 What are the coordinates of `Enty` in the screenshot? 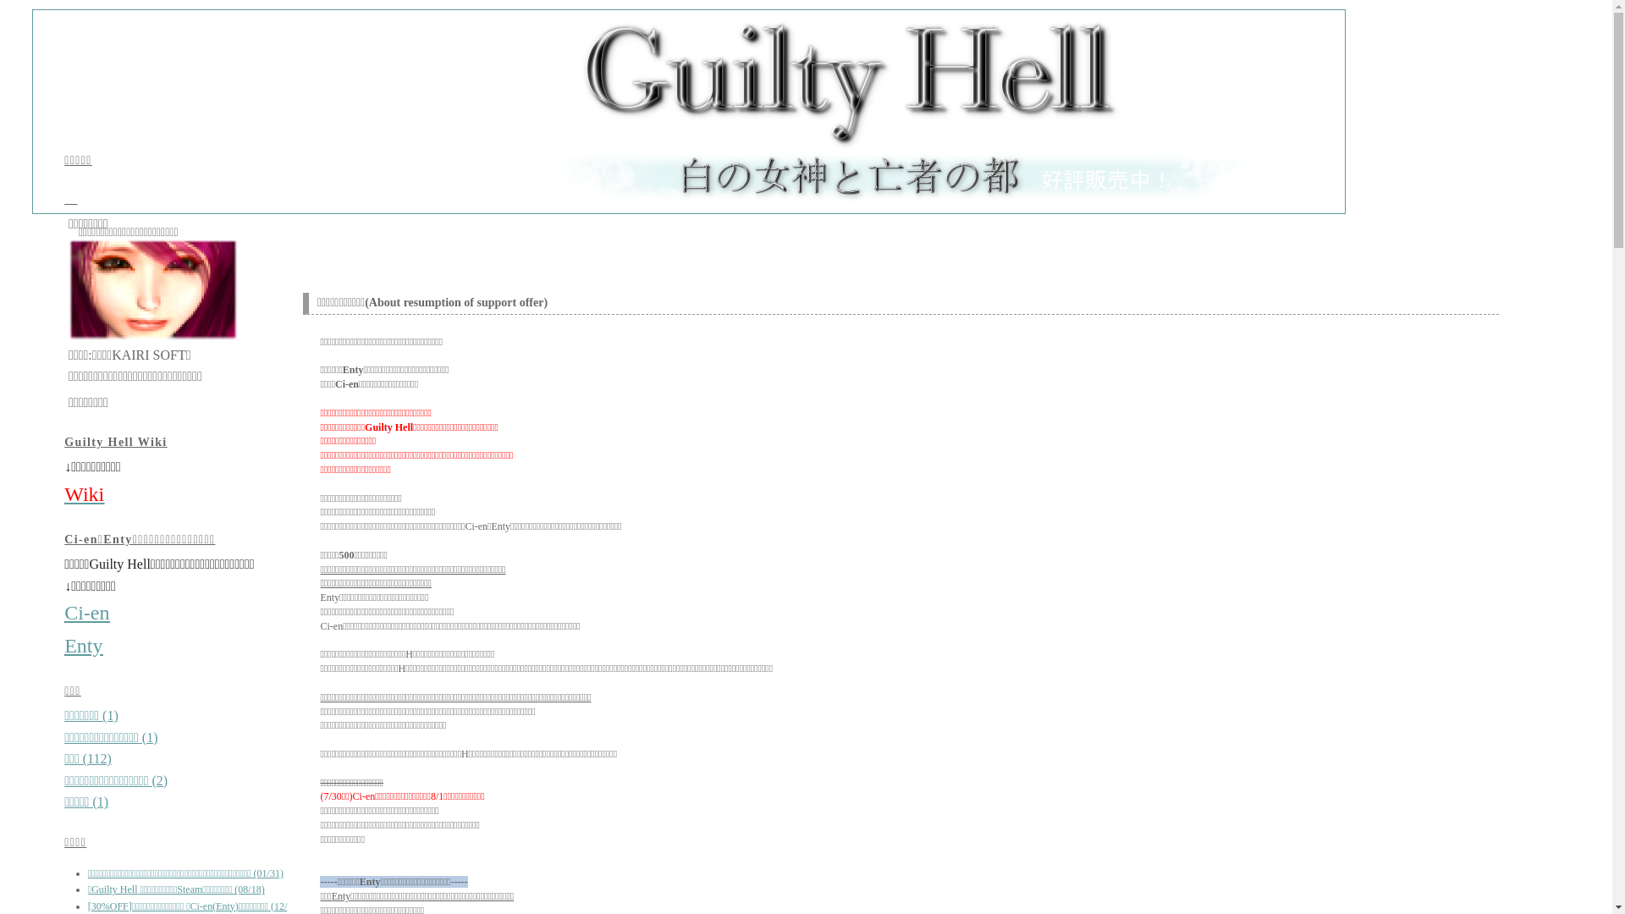 It's located at (83, 646).